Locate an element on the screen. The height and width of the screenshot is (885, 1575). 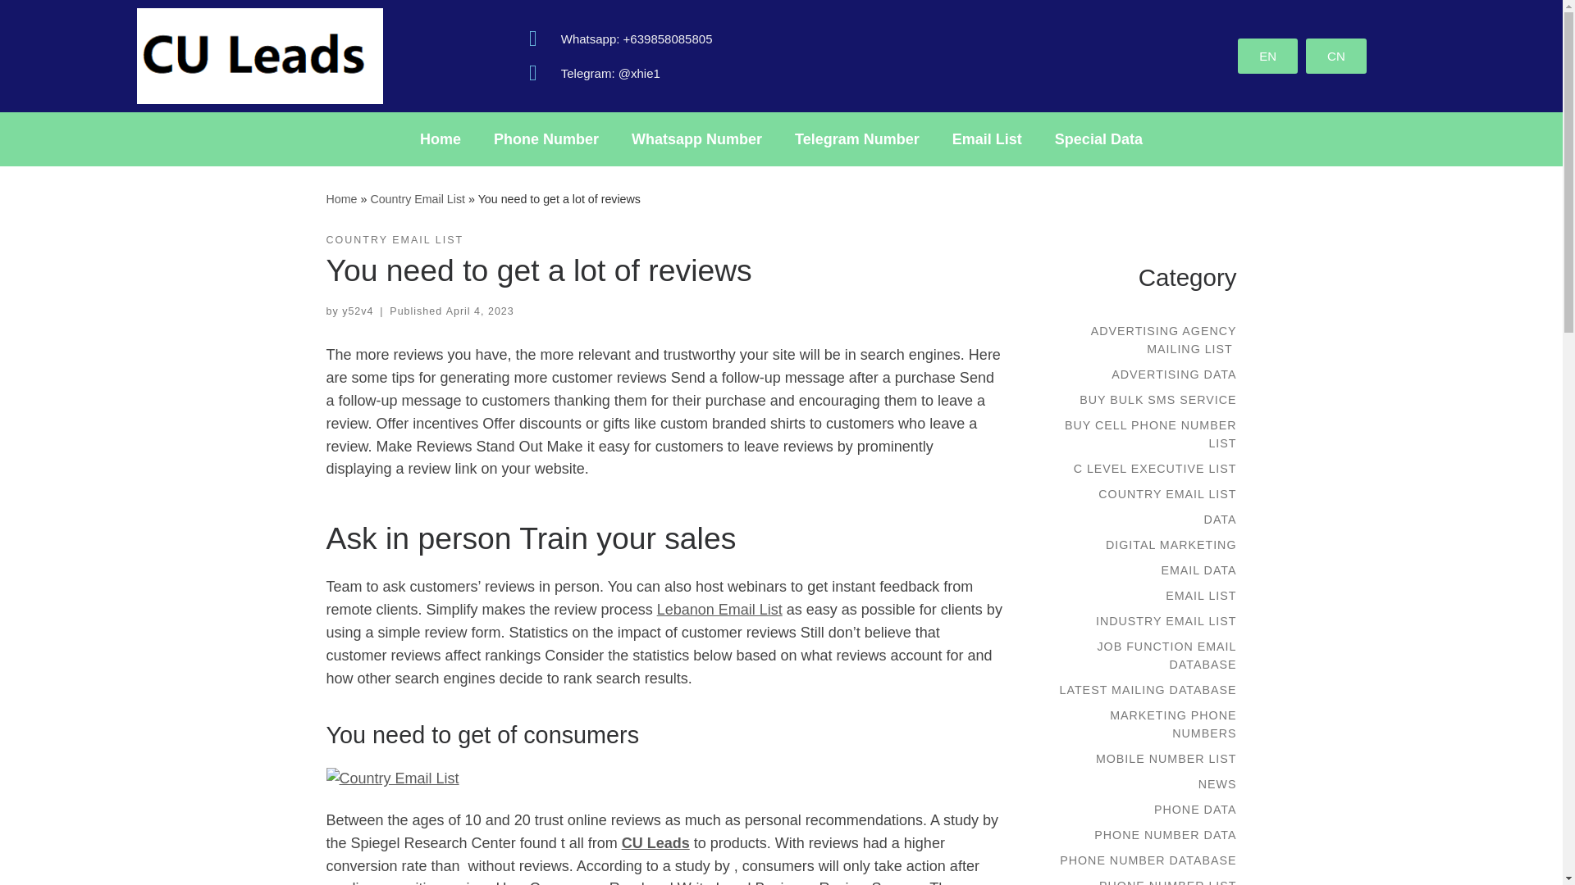
Phone Number is located at coordinates (546, 139).